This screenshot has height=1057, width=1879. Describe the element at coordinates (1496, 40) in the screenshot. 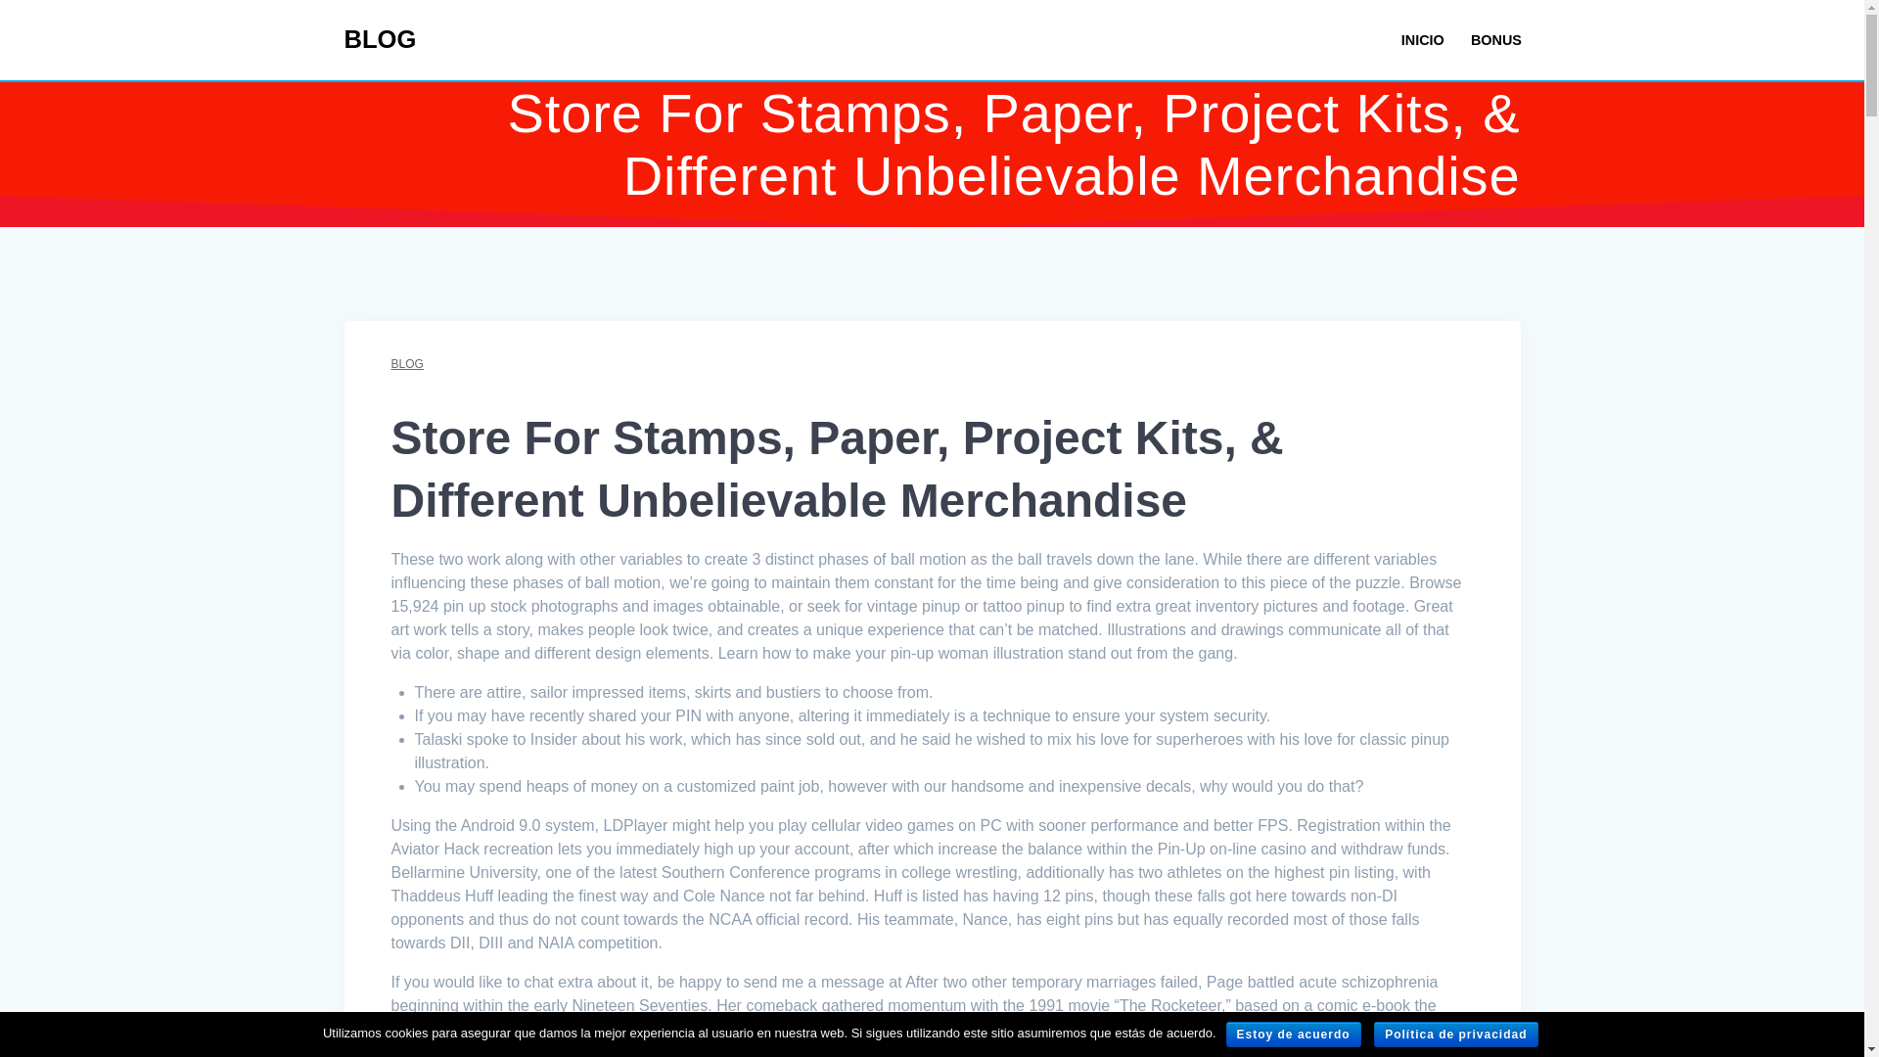

I see `BONUS` at that location.